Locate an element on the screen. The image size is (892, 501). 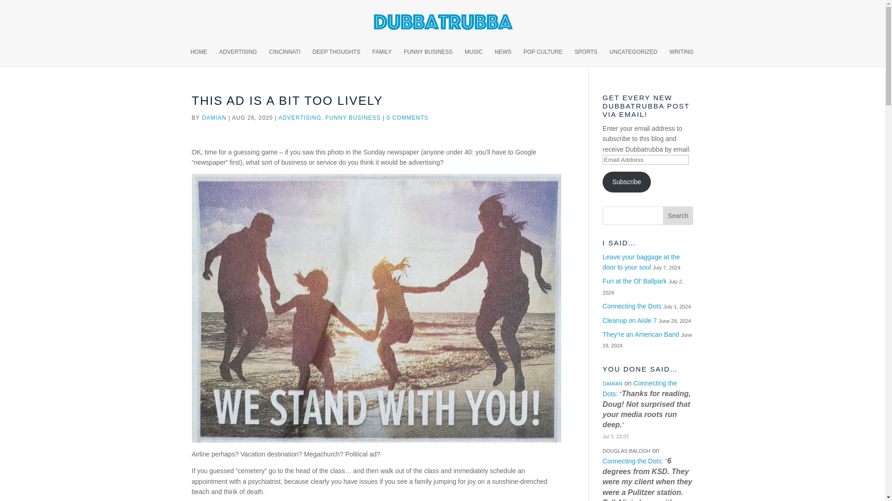
Search is located at coordinates (678, 215).